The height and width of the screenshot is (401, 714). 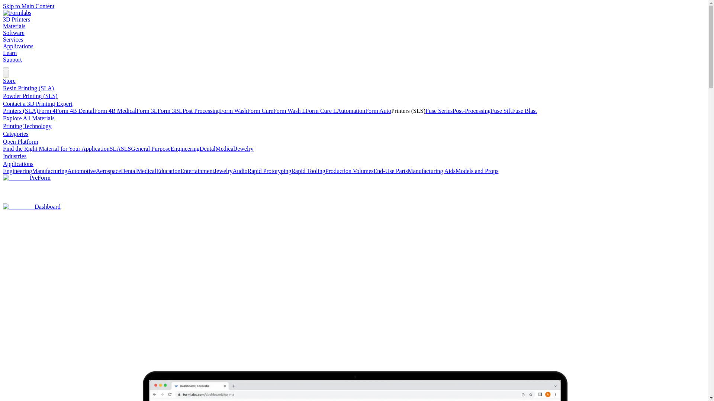 What do you see at coordinates (472, 111) in the screenshot?
I see `Post-Processing` at bounding box center [472, 111].